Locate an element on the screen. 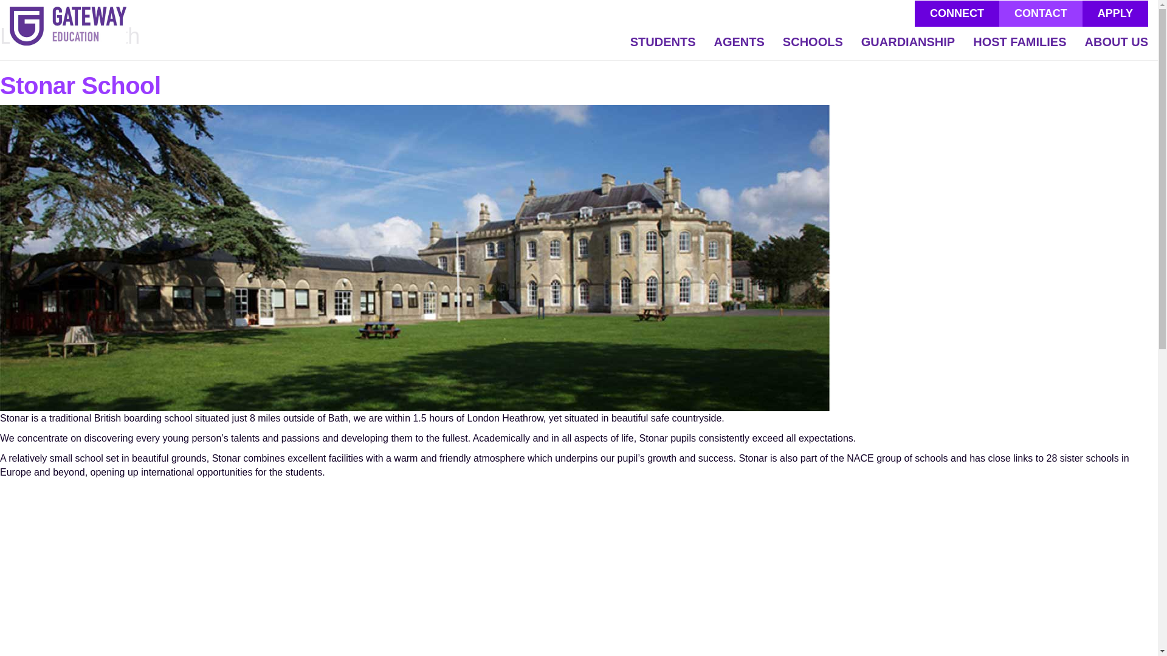 This screenshot has width=1167, height=656. APPLY is located at coordinates (1115, 13).